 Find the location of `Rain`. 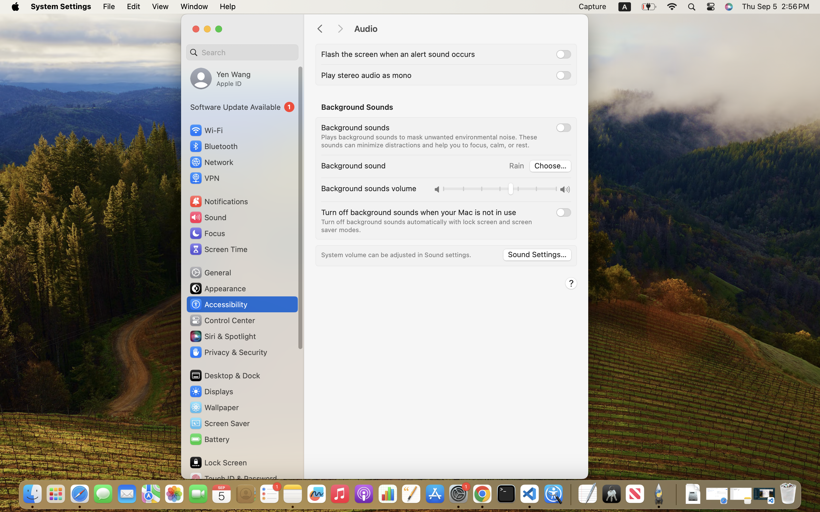

Rain is located at coordinates (516, 166).